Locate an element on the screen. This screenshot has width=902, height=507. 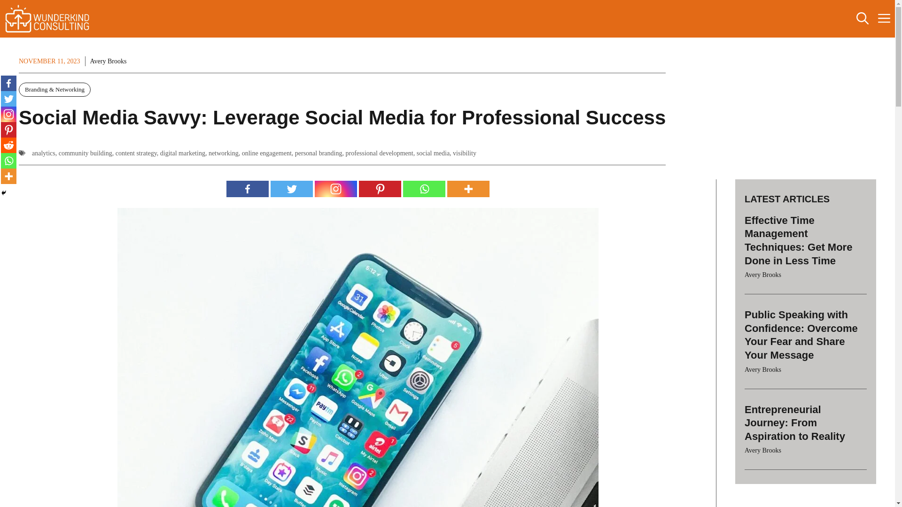
analytics is located at coordinates (43, 153).